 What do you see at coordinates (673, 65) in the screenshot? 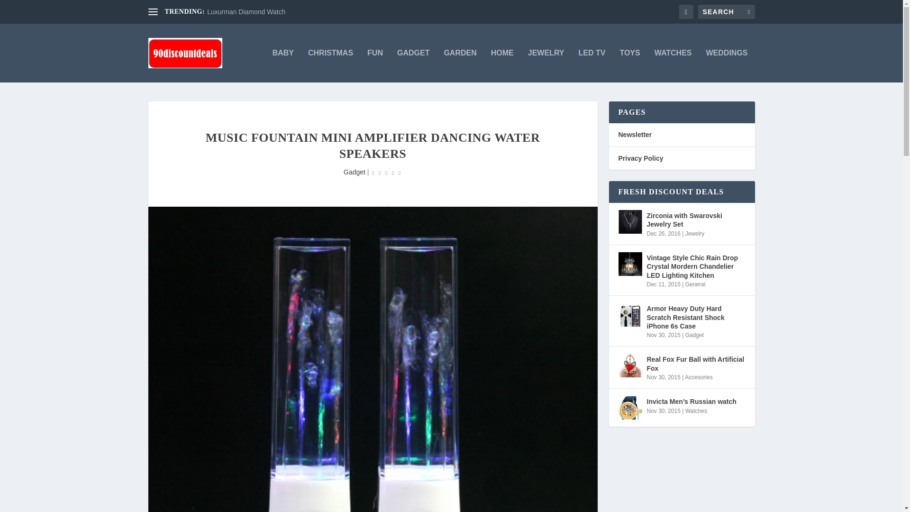
I see `WATCHES` at bounding box center [673, 65].